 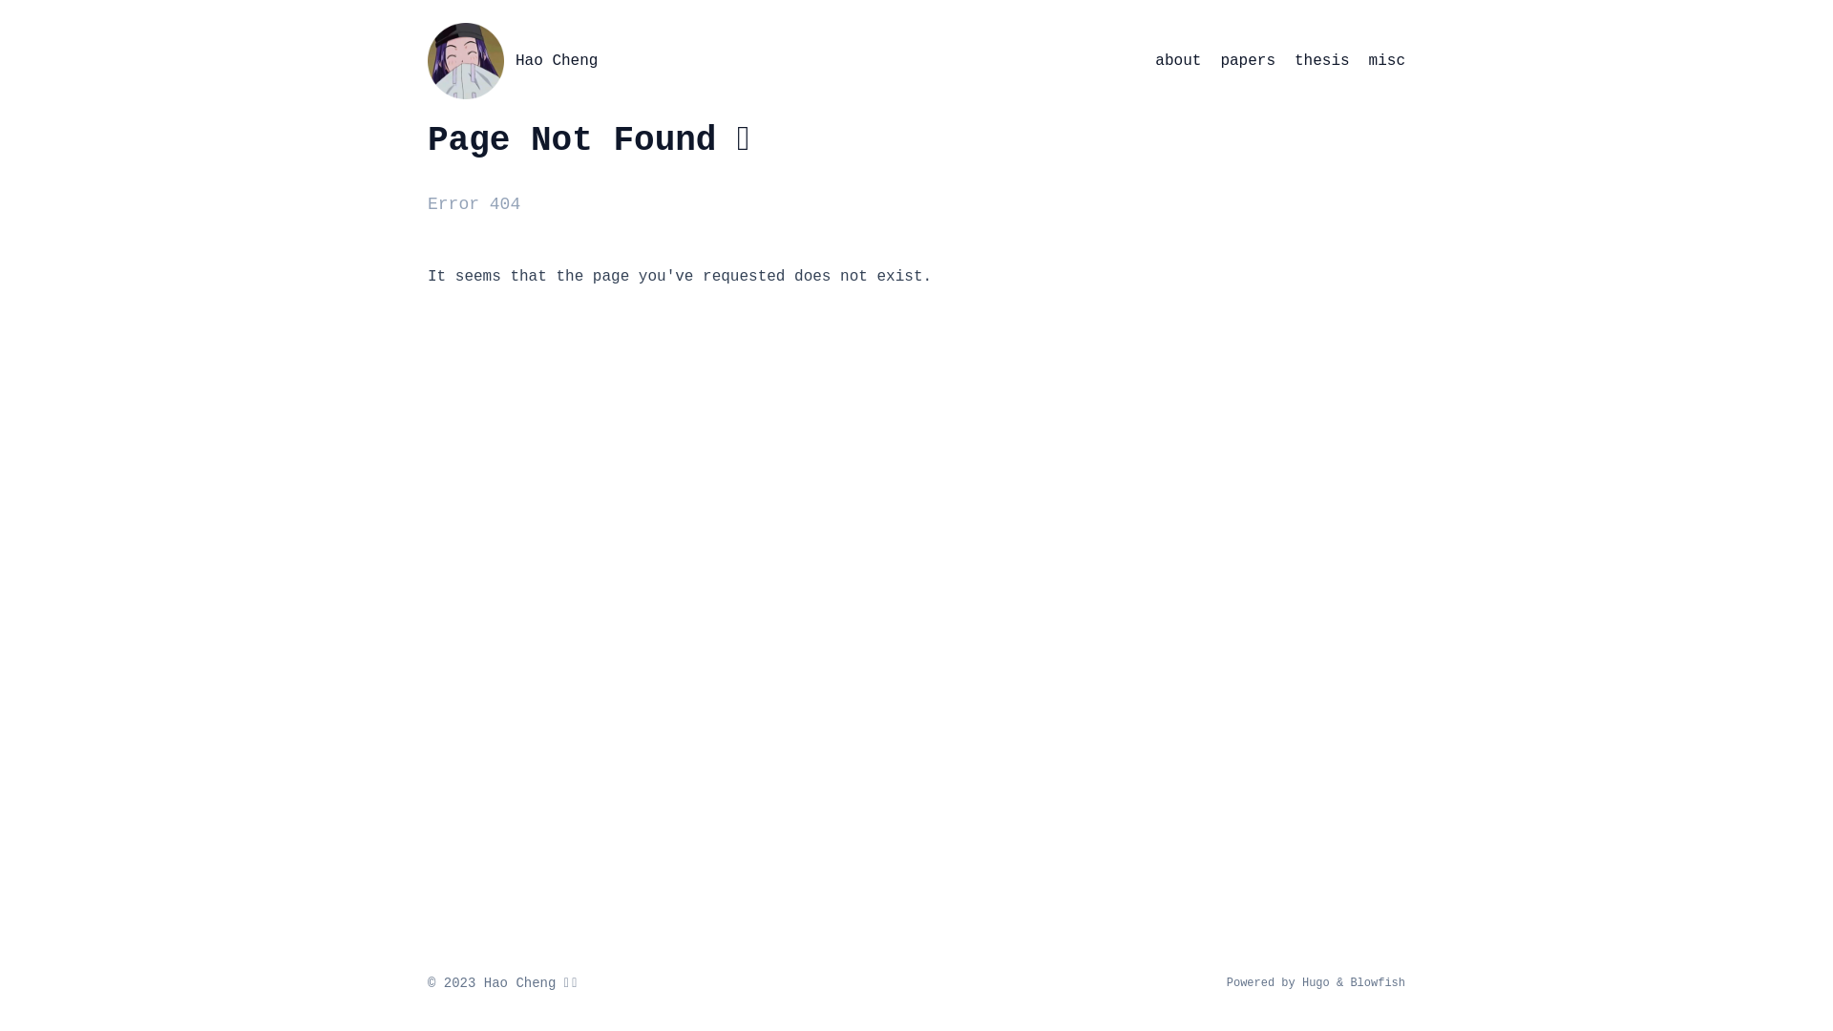 I want to click on thesis, so click(x=1322, y=61).